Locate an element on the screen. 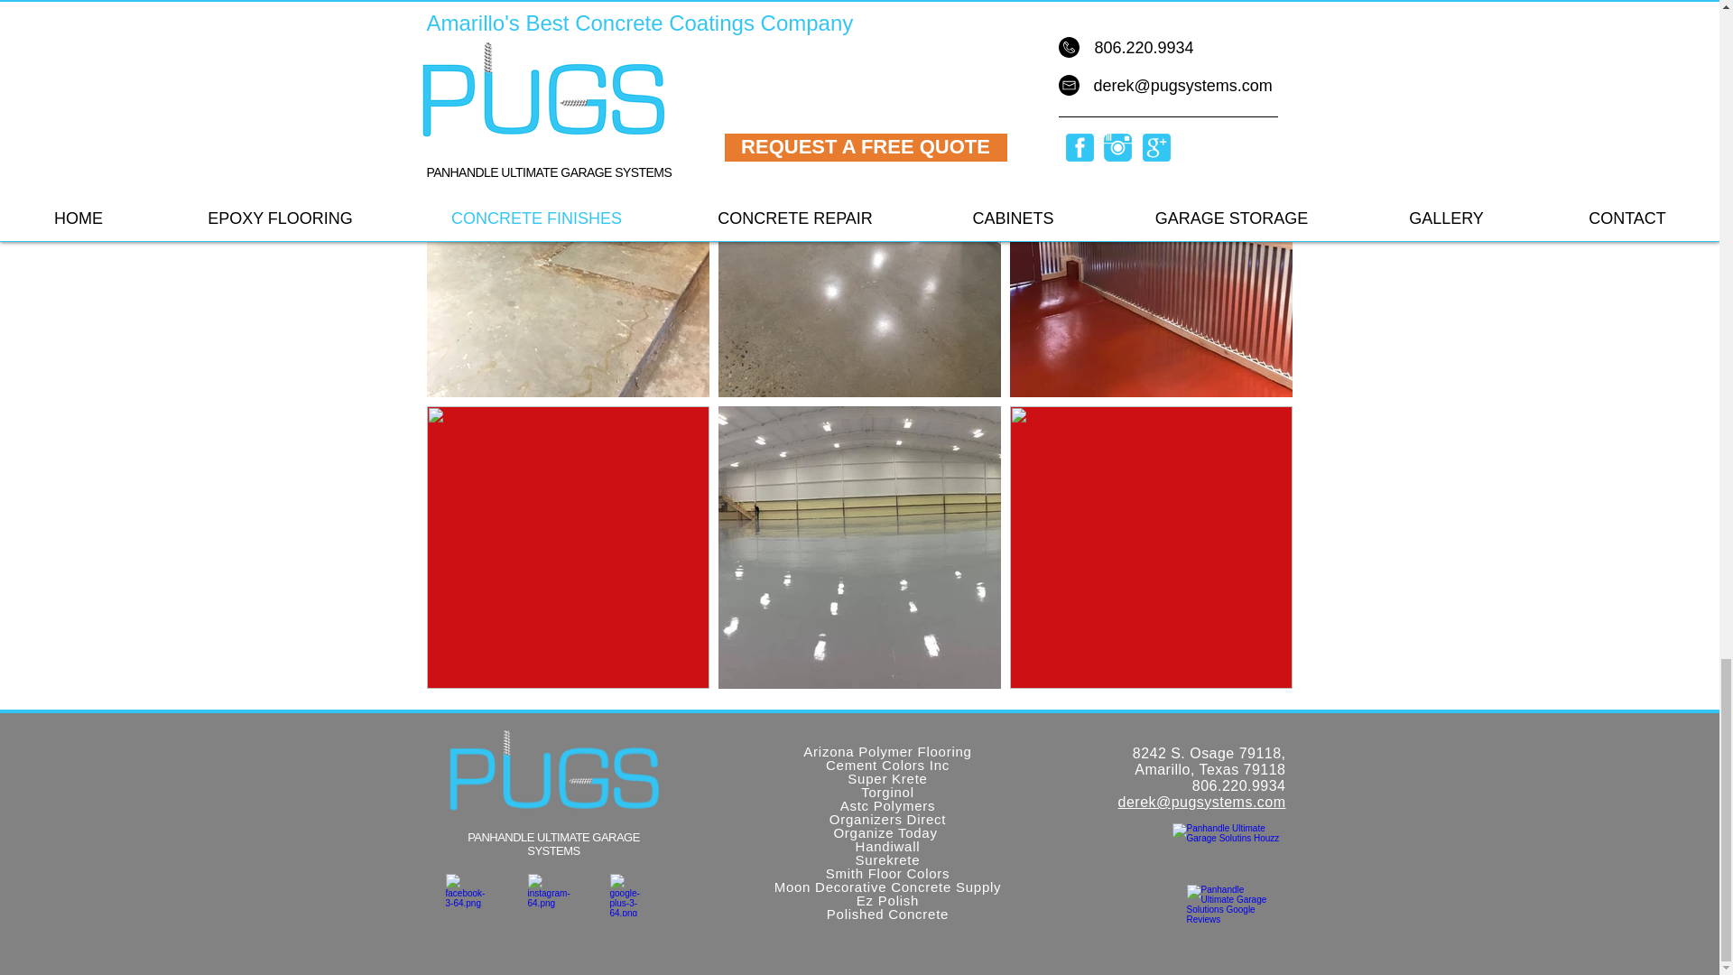 Image resolution: width=1733 pixels, height=975 pixels. Moon Decorative Concrete Supply is located at coordinates (888, 887).